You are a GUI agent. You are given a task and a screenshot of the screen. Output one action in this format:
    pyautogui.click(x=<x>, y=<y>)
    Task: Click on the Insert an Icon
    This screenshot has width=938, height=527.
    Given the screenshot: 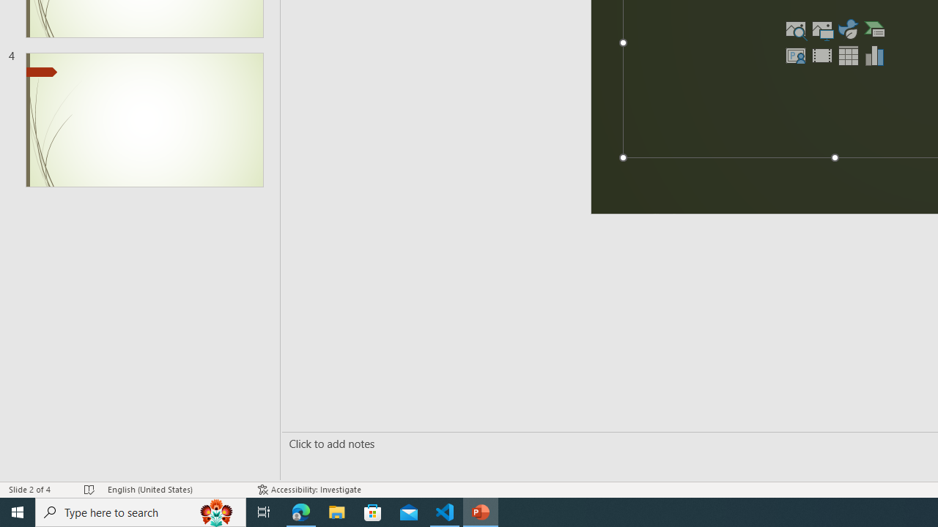 What is the action you would take?
    pyautogui.click(x=848, y=29)
    